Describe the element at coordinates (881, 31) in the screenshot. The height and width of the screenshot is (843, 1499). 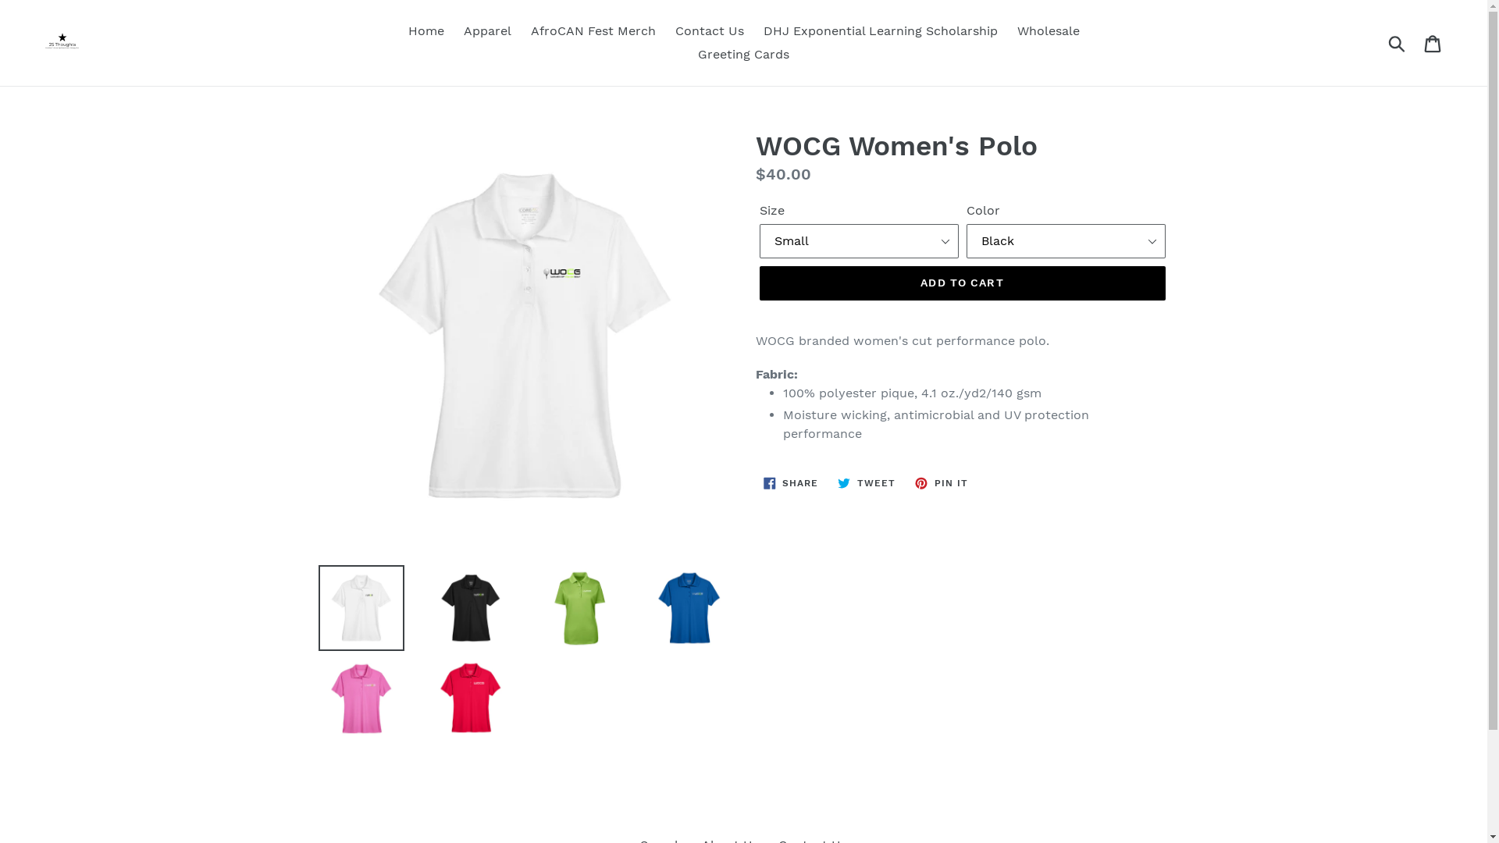
I see `DHJ Exponential Learning Scholarship` at that location.